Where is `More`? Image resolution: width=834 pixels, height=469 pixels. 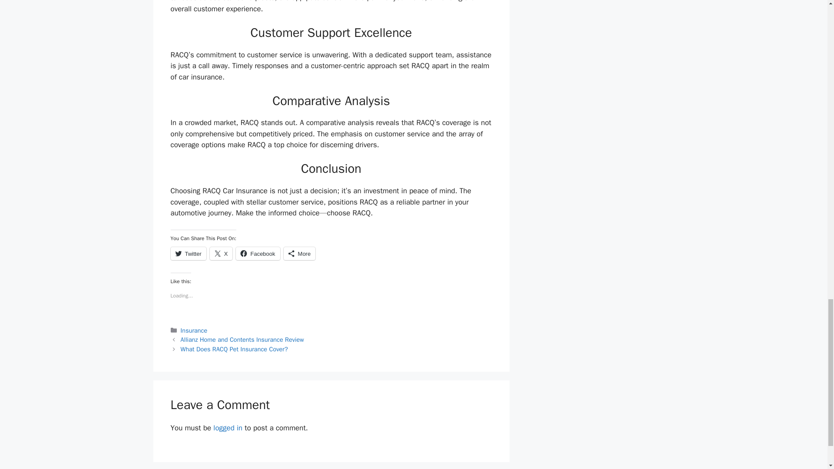 More is located at coordinates (300, 254).